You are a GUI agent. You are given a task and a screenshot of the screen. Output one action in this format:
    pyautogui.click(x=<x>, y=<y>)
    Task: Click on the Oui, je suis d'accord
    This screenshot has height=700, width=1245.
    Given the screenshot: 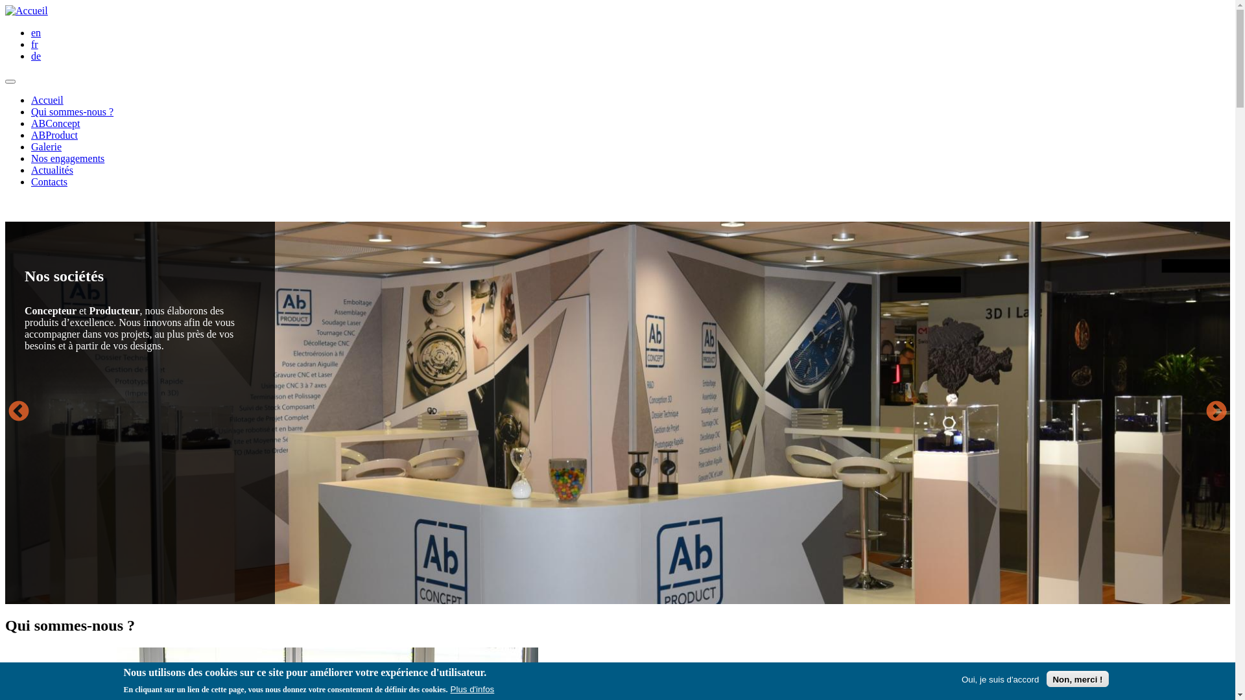 What is the action you would take?
    pyautogui.click(x=1001, y=679)
    